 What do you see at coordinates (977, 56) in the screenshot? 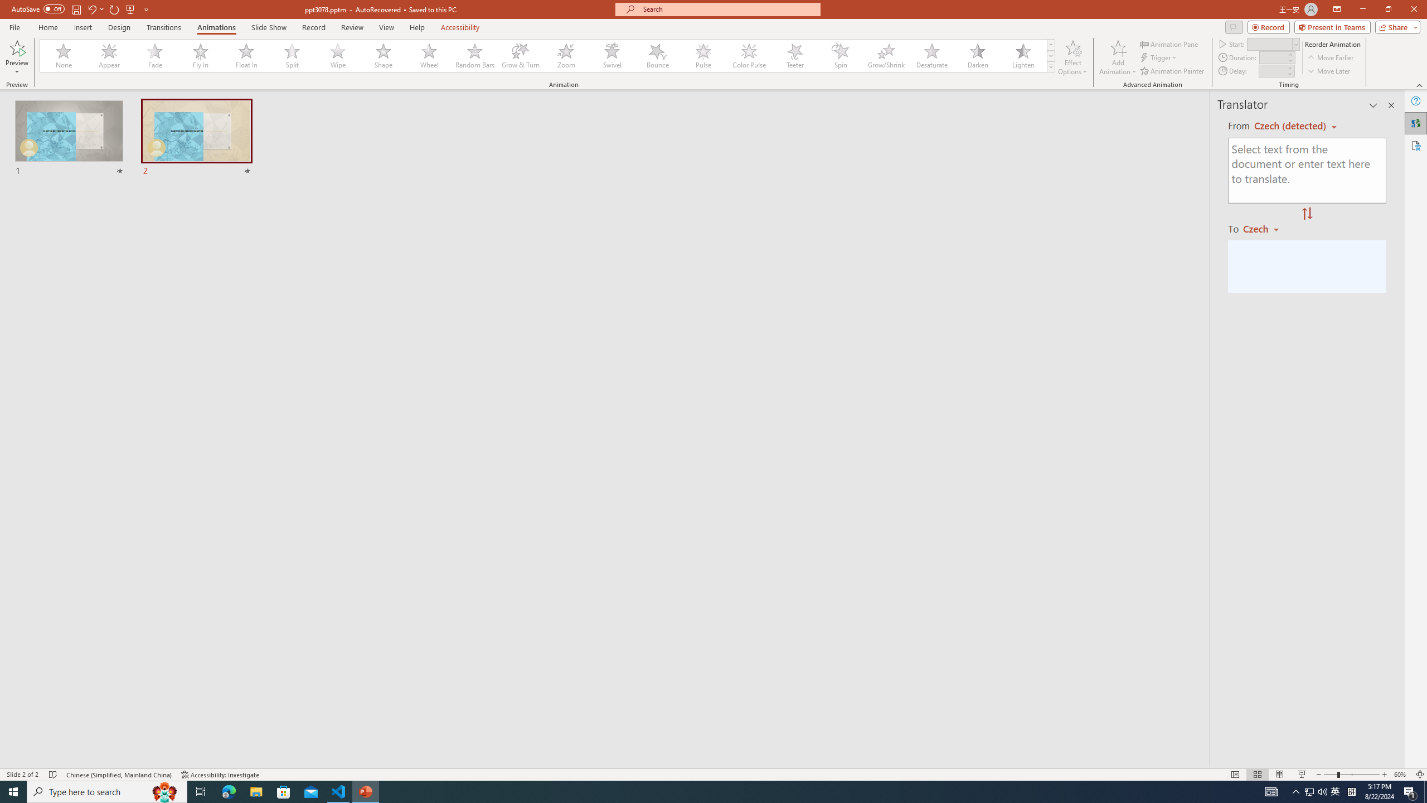
I see `Darken` at bounding box center [977, 56].